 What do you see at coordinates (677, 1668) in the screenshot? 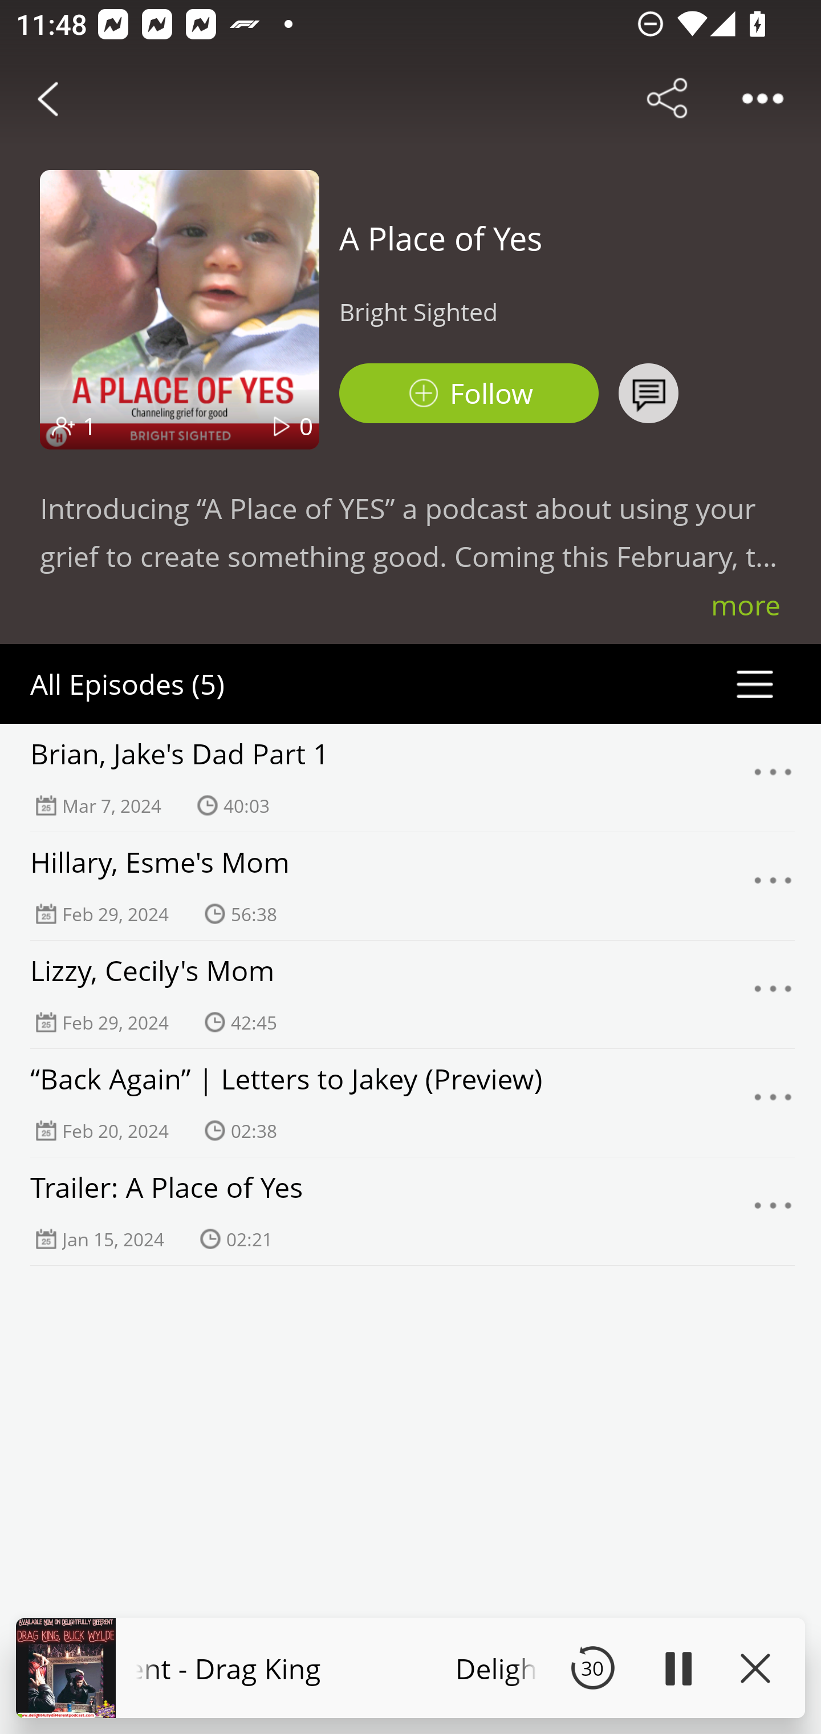
I see `Play` at bounding box center [677, 1668].